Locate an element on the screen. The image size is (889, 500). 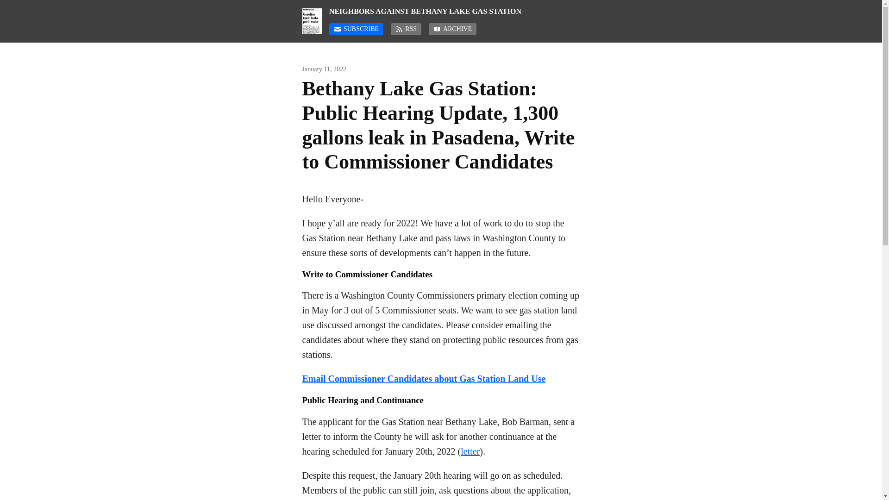
letter is located at coordinates (470, 451).